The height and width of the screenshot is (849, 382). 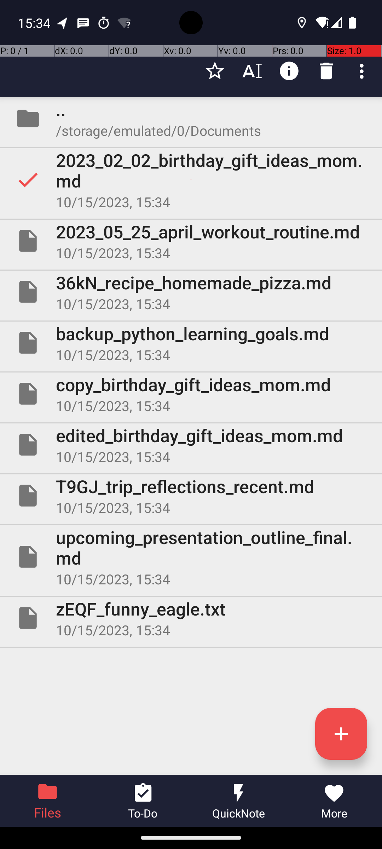 What do you see at coordinates (191, 394) in the screenshot?
I see `File copy_birthday_gift_ideas_mom.md ` at bounding box center [191, 394].